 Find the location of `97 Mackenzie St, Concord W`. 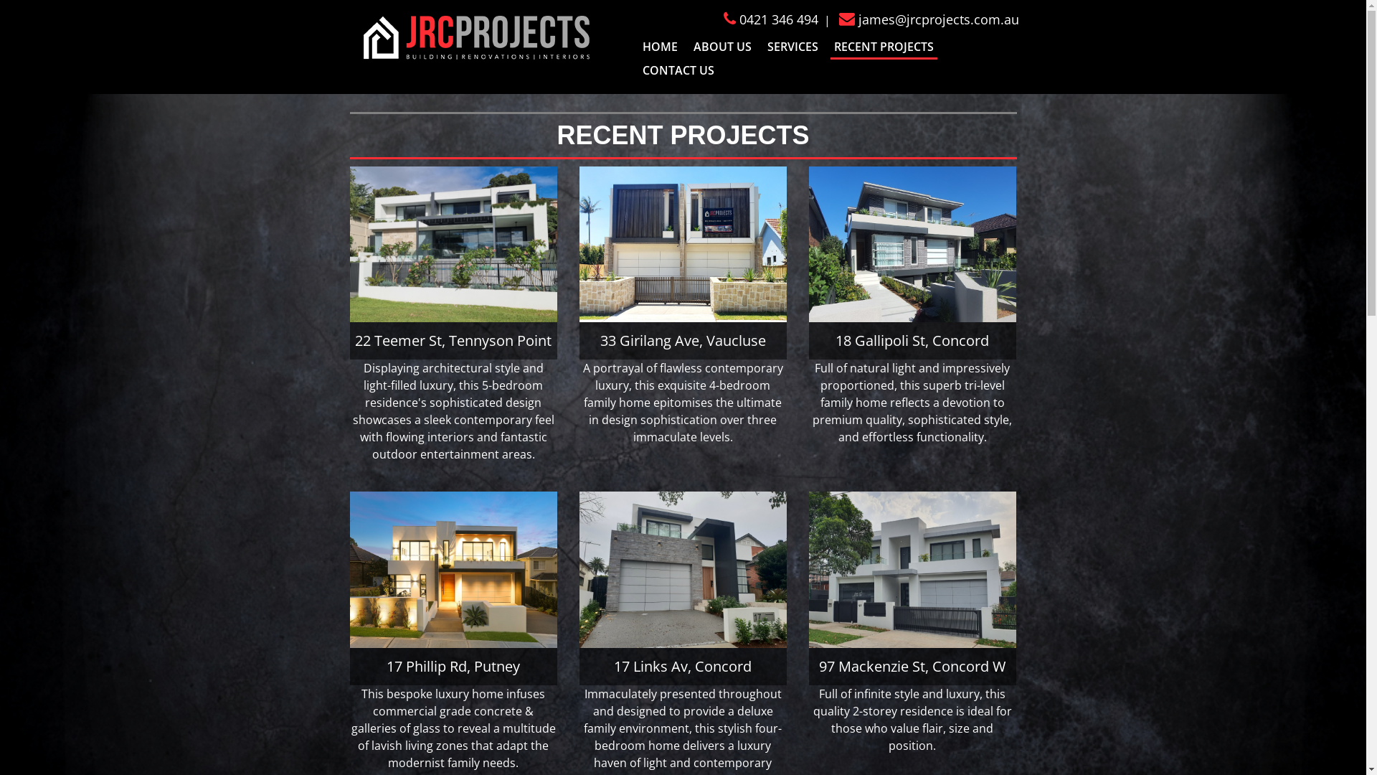

97 Mackenzie St, Concord W is located at coordinates (913, 570).